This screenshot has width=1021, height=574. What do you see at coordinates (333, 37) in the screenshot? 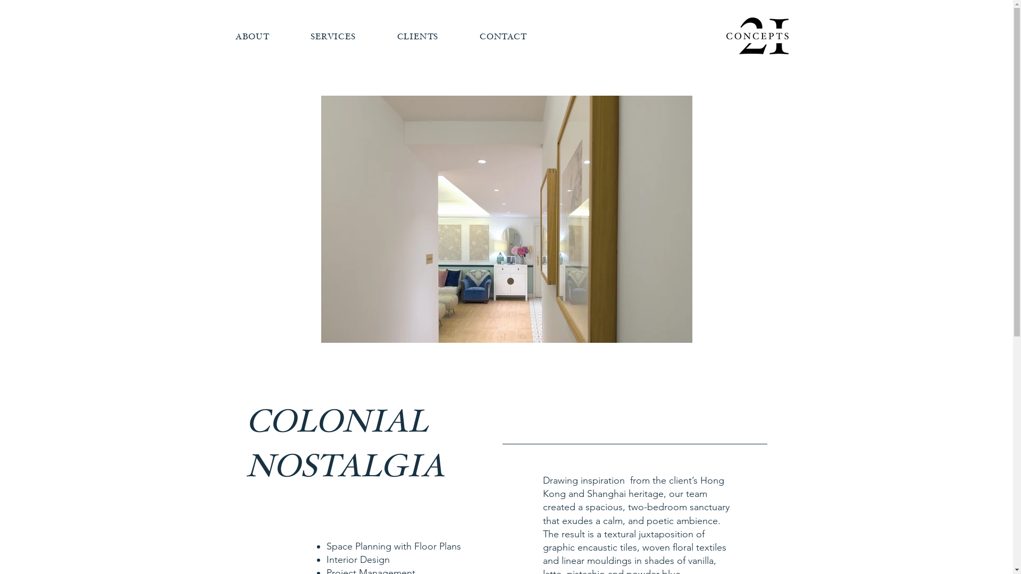
I see `SERVICES` at bounding box center [333, 37].